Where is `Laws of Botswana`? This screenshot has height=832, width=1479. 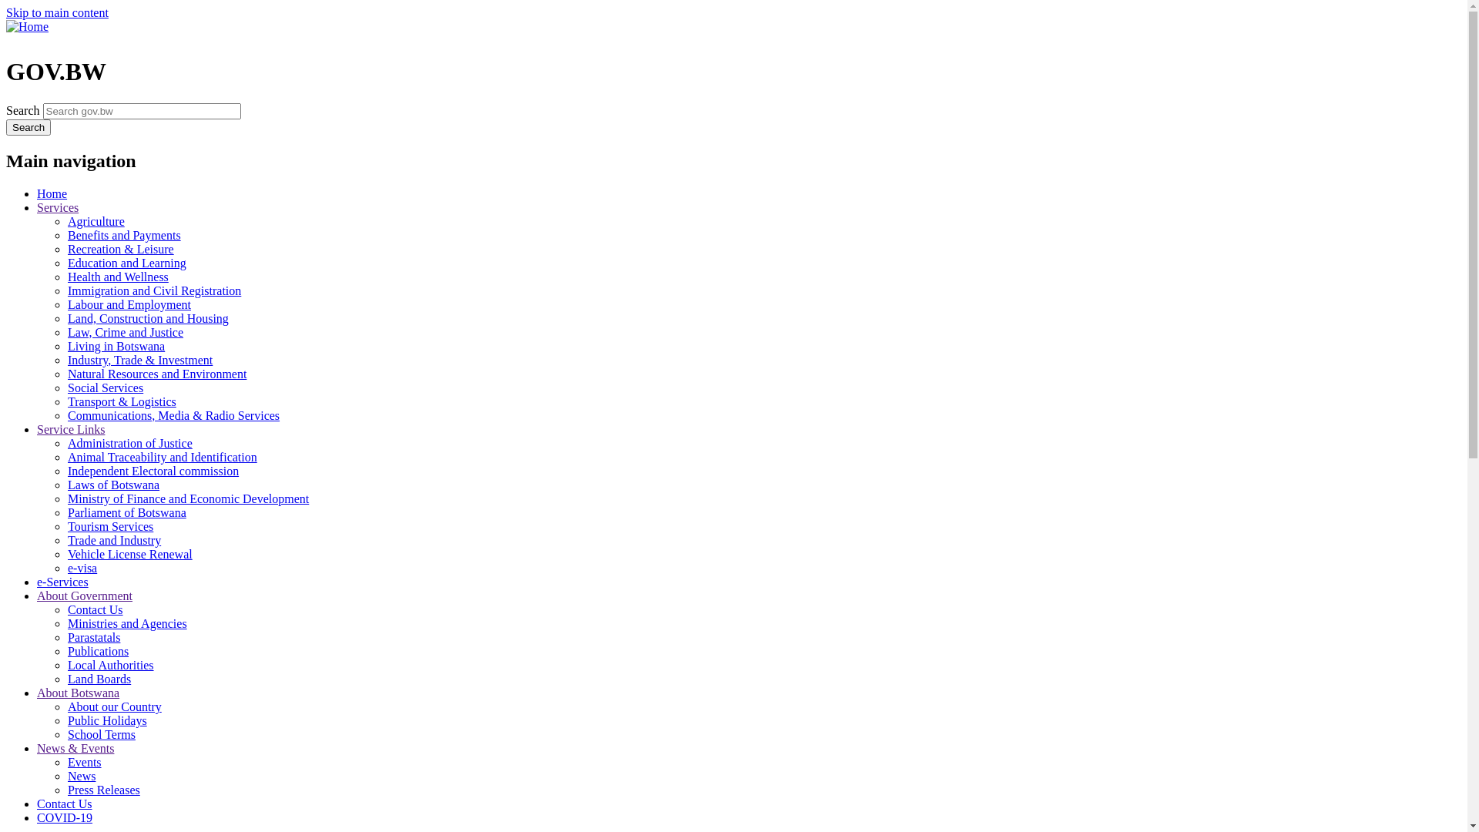 Laws of Botswana is located at coordinates (114, 485).